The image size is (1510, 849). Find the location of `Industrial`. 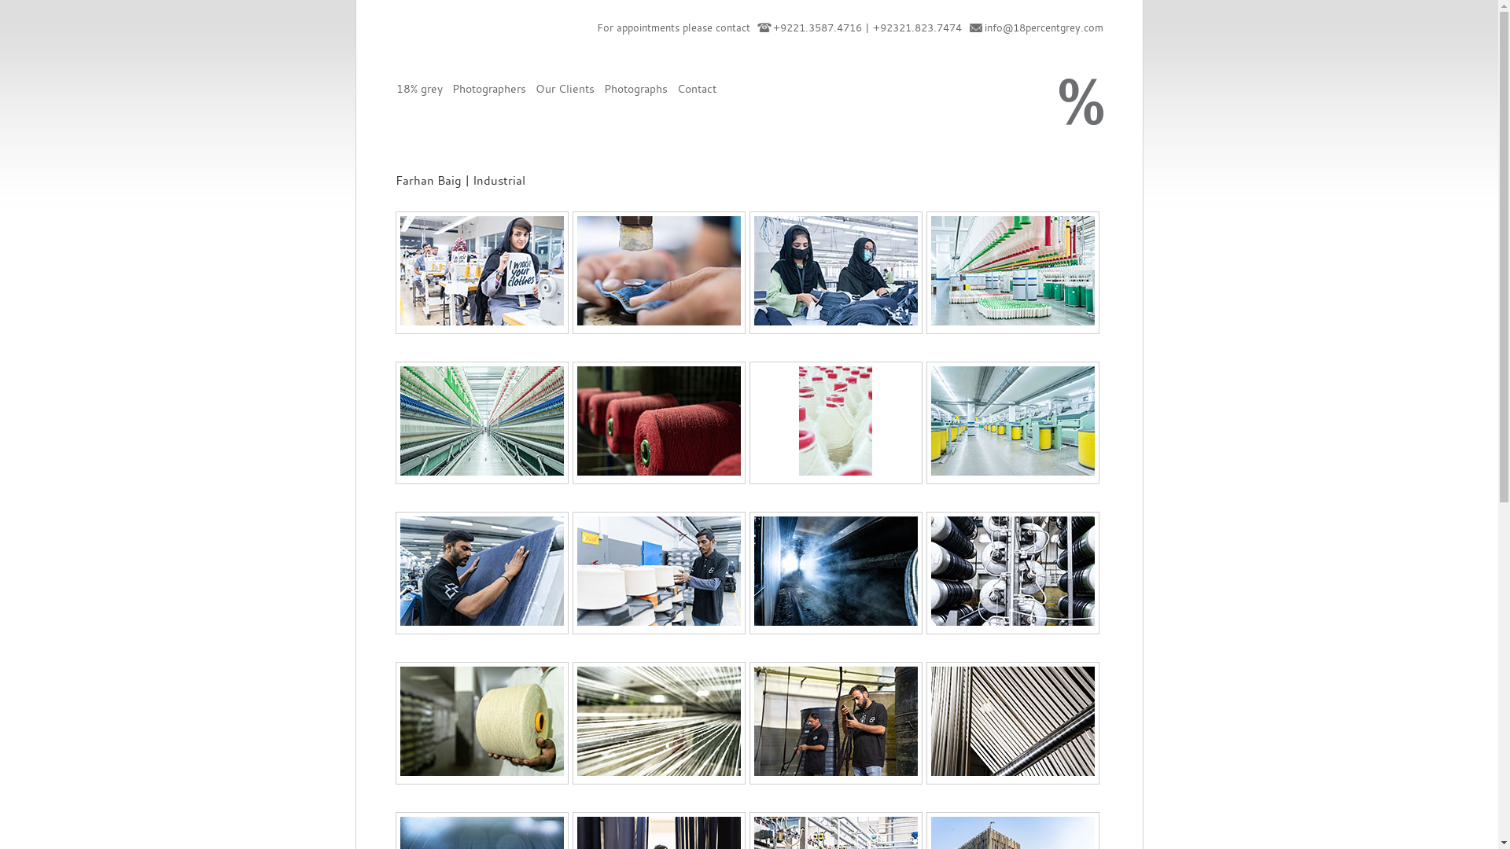

Industrial is located at coordinates (659, 621).